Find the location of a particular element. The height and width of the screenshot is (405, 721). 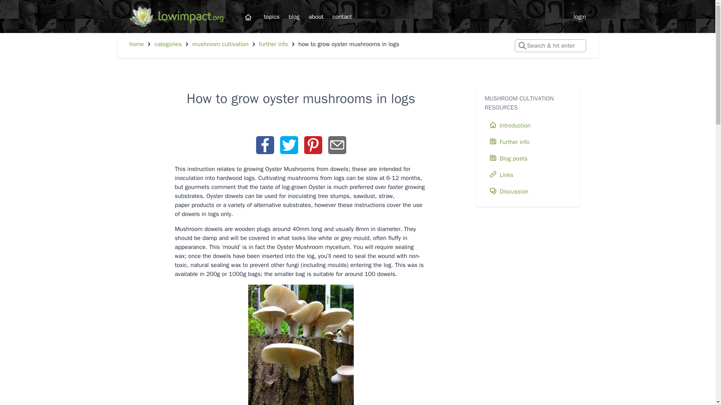

how-to-grow-oyster-mushrooms-in-logs is located at coordinates (348, 44).